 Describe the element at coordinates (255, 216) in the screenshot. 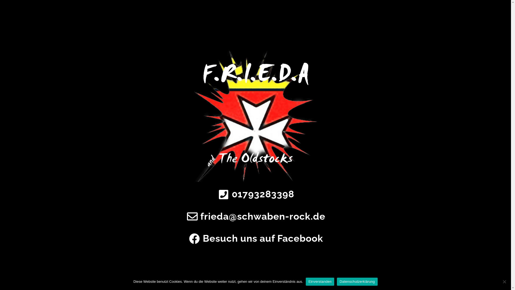

I see `frieda@schwaben-rock.de` at that location.